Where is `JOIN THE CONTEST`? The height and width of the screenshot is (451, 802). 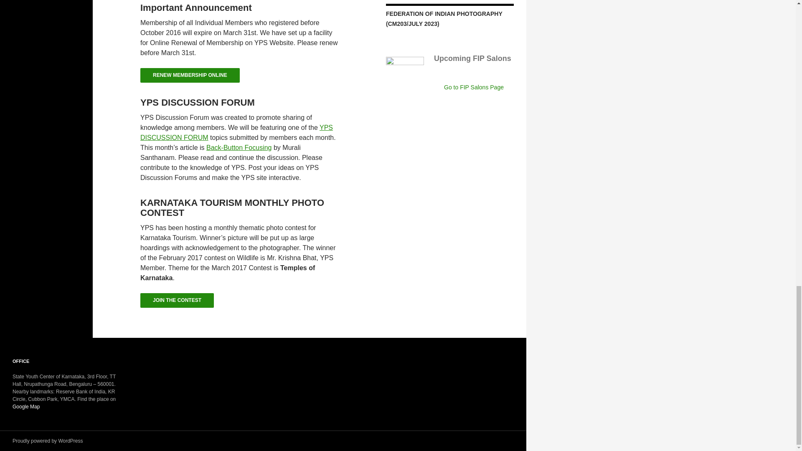
JOIN THE CONTEST is located at coordinates (177, 300).